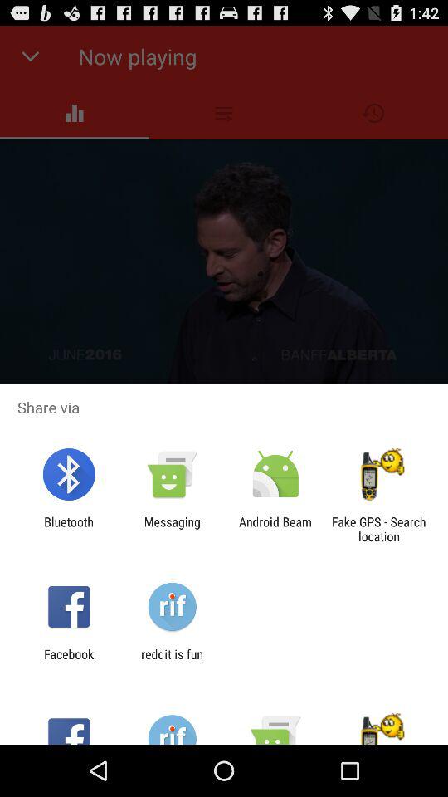 The width and height of the screenshot is (448, 797). What do you see at coordinates (172, 661) in the screenshot?
I see `select reddit is fun app` at bounding box center [172, 661].